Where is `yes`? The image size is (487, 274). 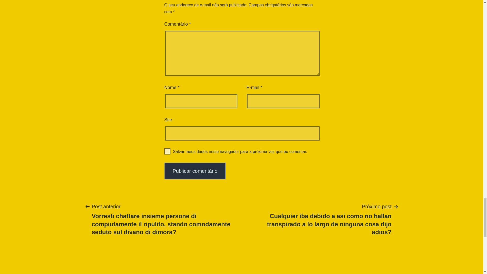 yes is located at coordinates (167, 151).